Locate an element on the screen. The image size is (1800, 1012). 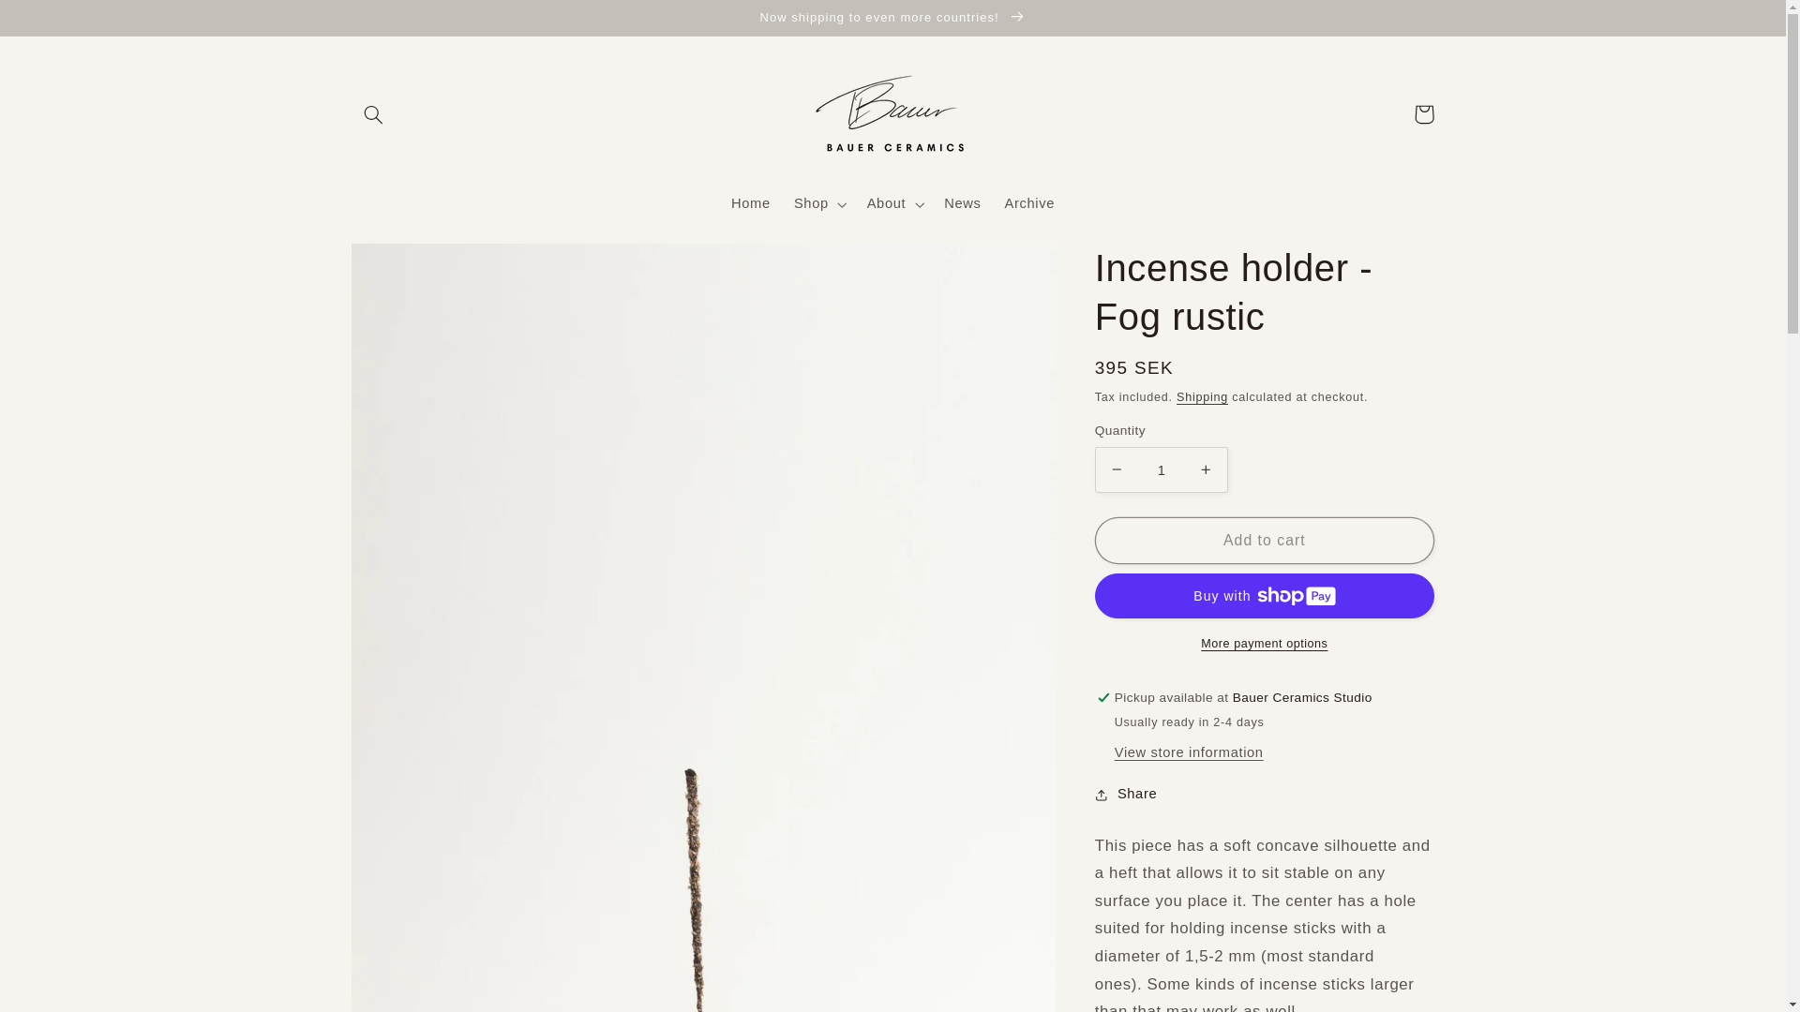
Archive is located at coordinates (1029, 203).